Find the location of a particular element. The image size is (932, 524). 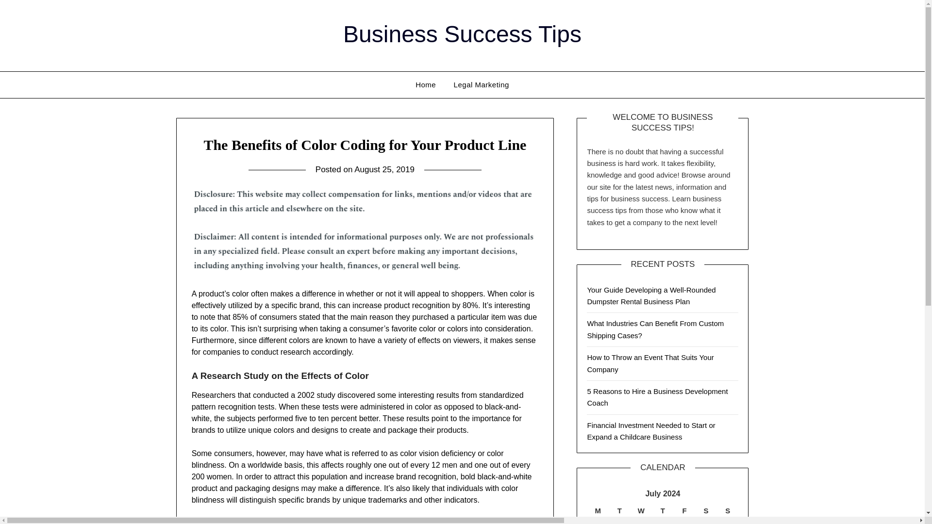

Saturday is located at coordinates (706, 510).